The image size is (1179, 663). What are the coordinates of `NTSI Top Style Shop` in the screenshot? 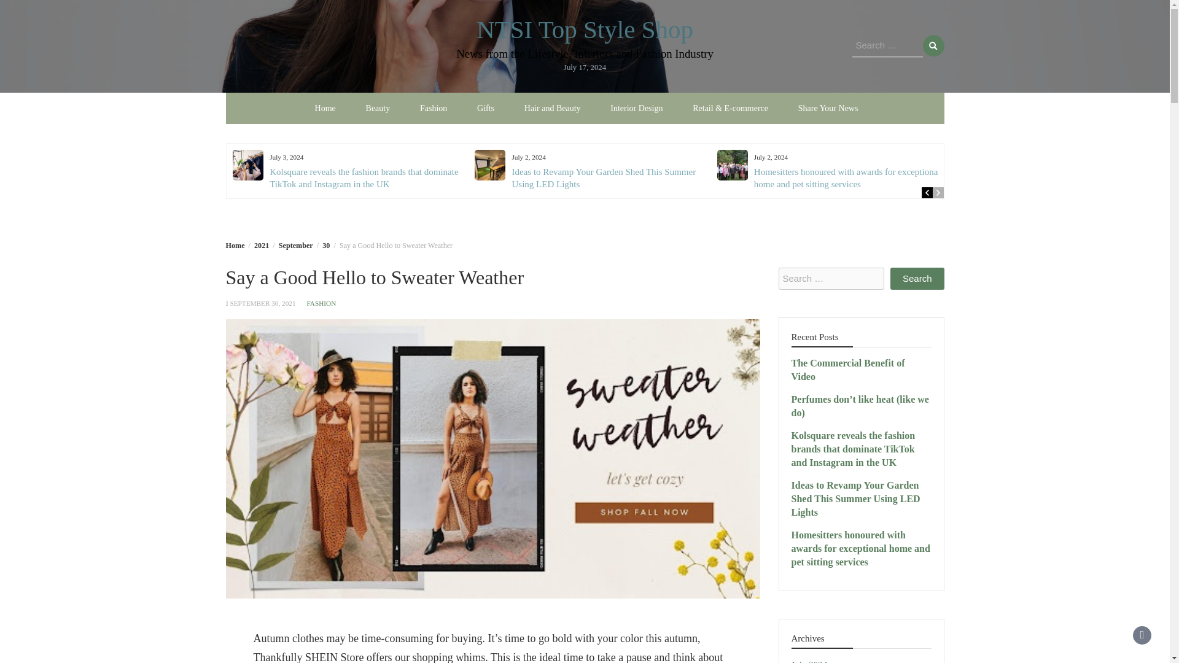 It's located at (585, 29).